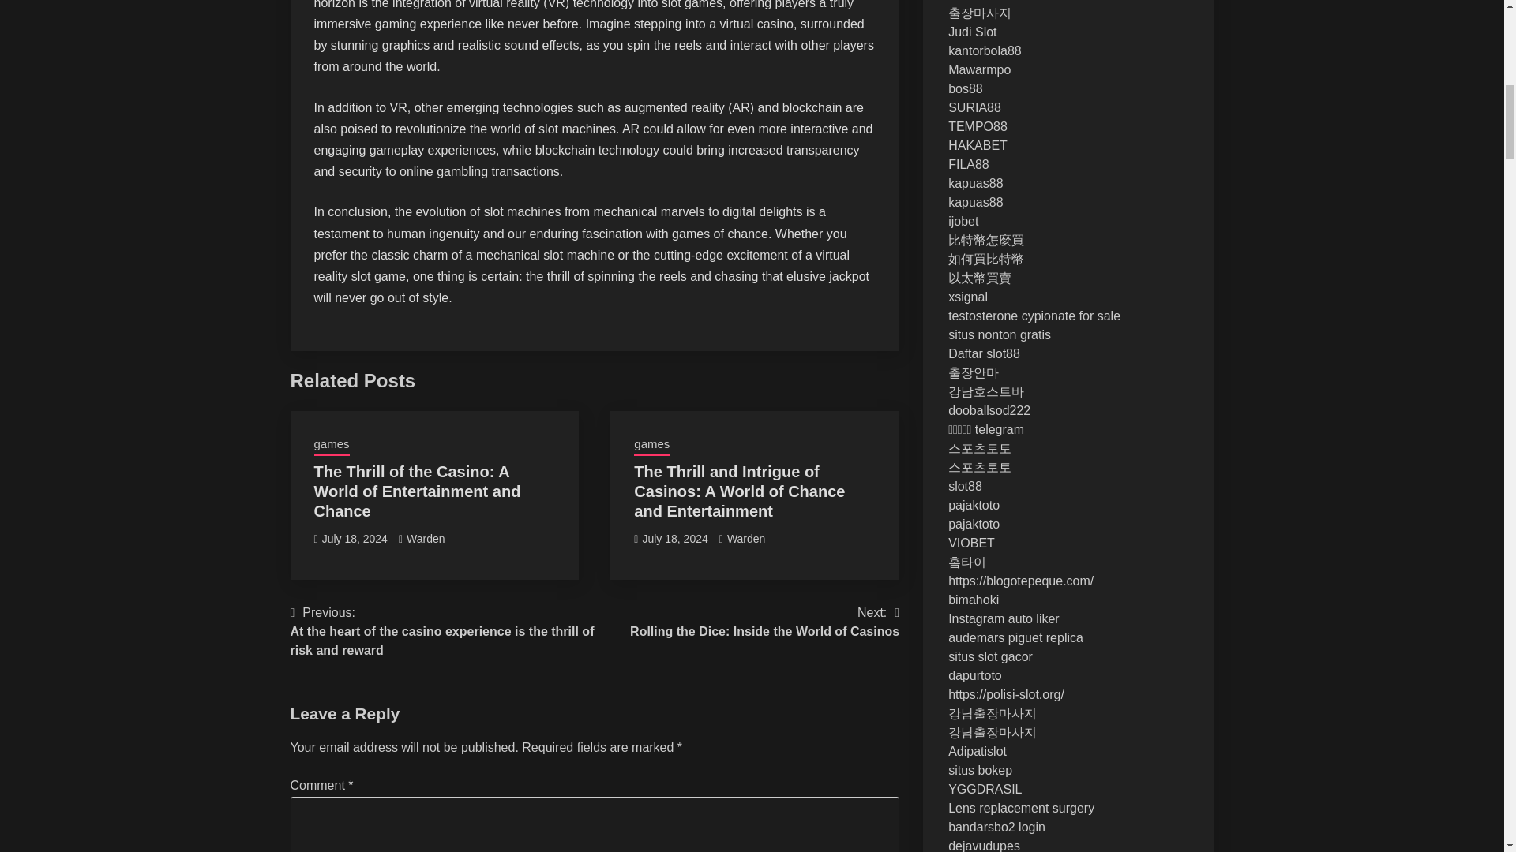 This screenshot has height=852, width=1516. Describe the element at coordinates (355, 539) in the screenshot. I see `games` at that location.